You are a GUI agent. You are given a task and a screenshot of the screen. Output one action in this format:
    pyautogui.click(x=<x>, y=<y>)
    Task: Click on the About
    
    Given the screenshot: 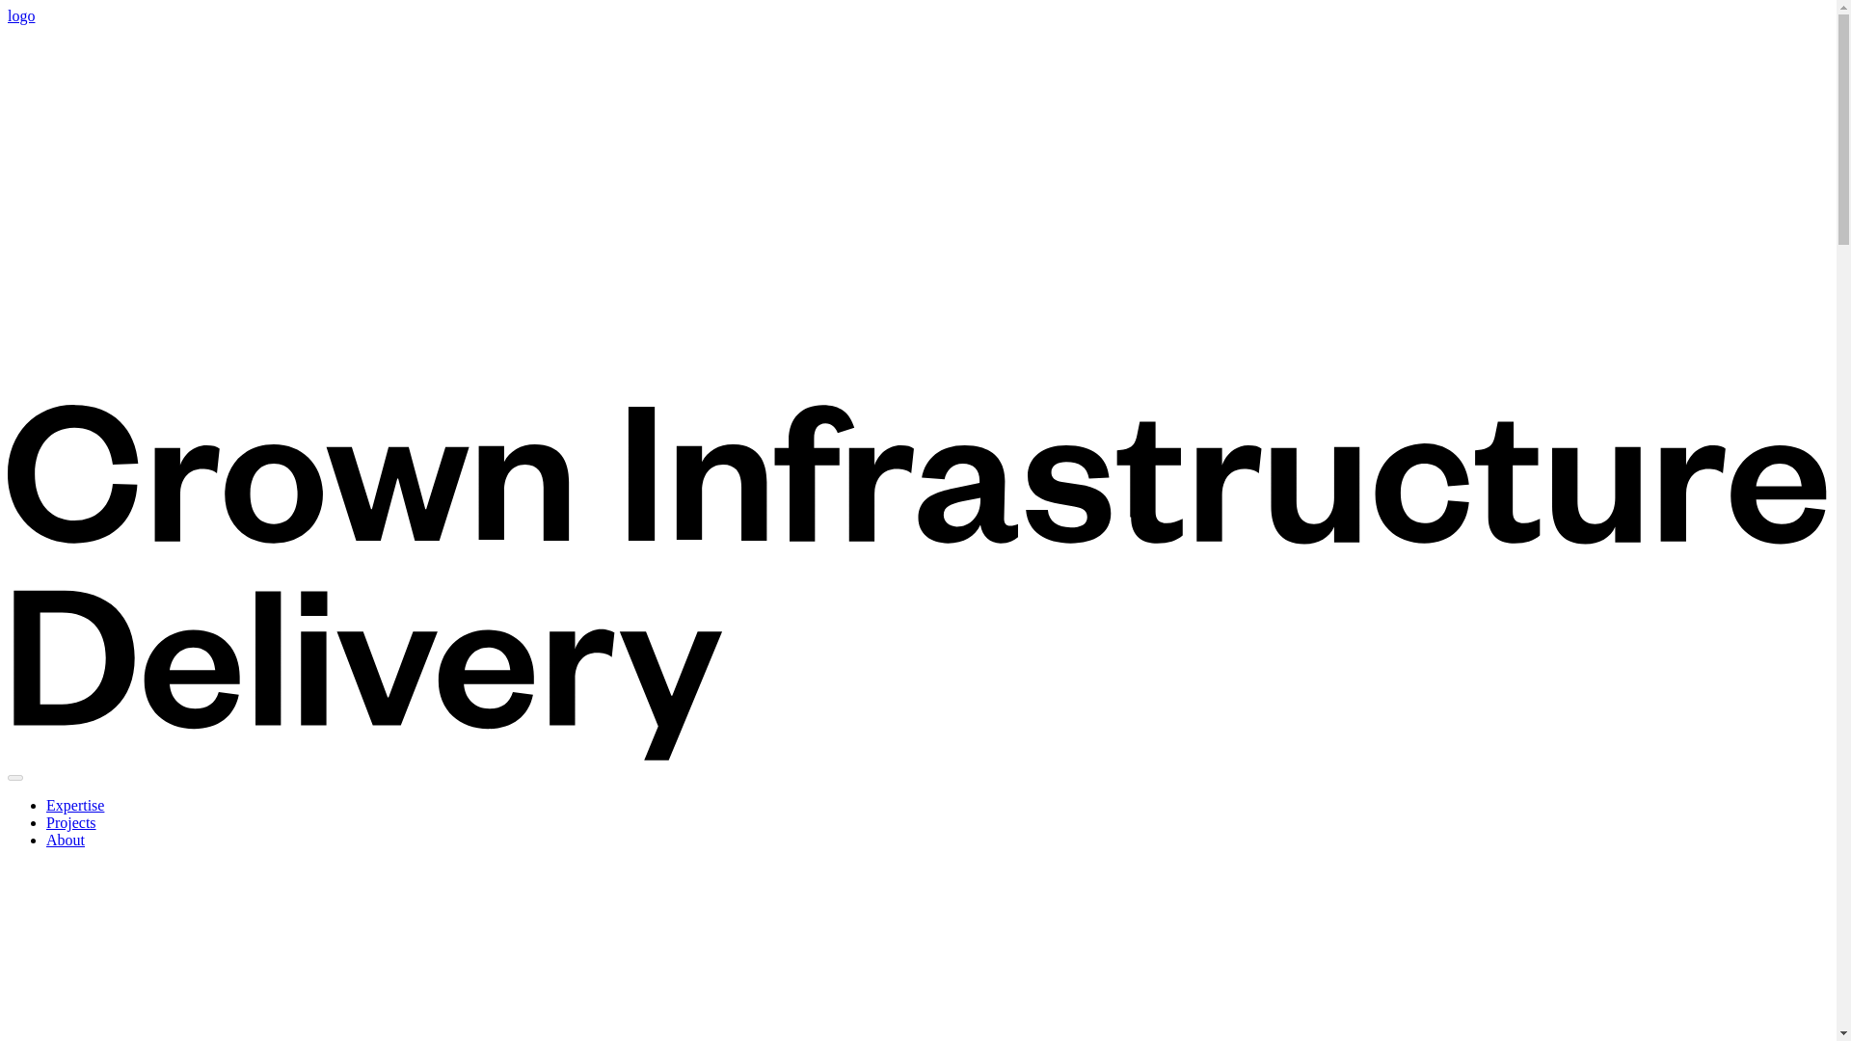 What is the action you would take?
    pyautogui.click(x=66, y=840)
    